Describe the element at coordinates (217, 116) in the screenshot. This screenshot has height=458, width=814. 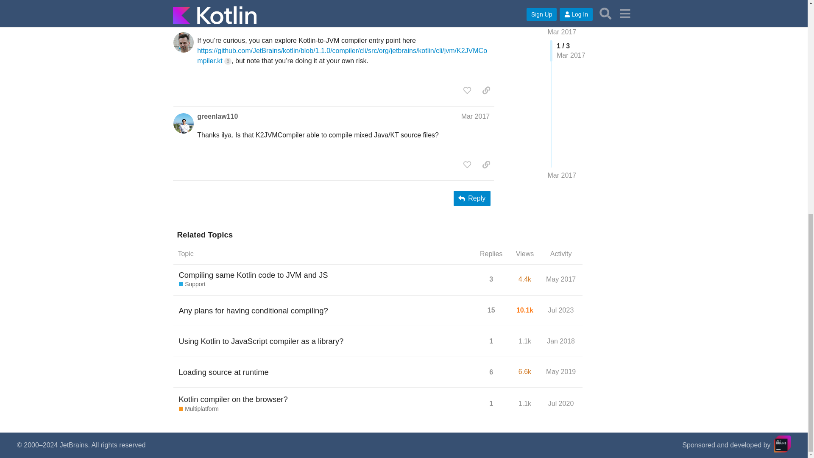
I see `greenlaw110` at that location.